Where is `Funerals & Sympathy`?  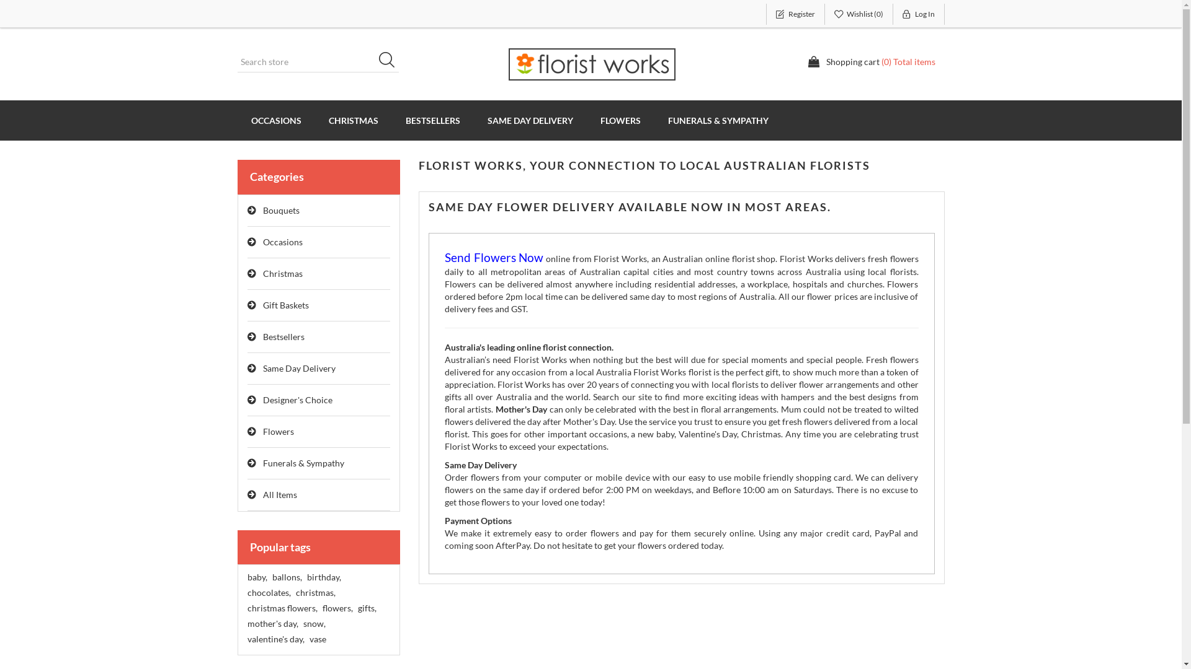
Funerals & Sympathy is located at coordinates (319, 463).